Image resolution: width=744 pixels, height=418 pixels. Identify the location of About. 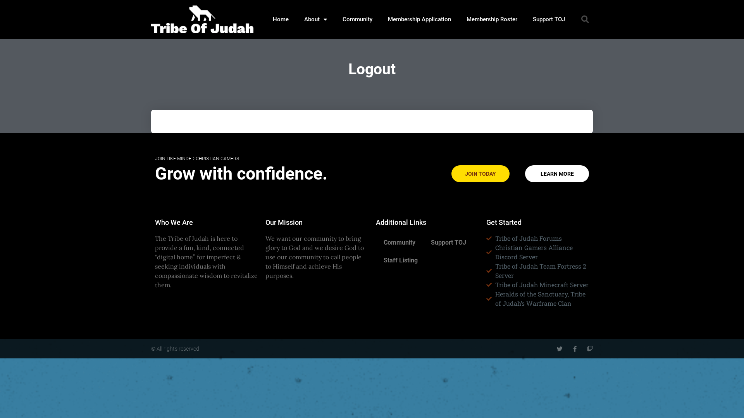
(315, 19).